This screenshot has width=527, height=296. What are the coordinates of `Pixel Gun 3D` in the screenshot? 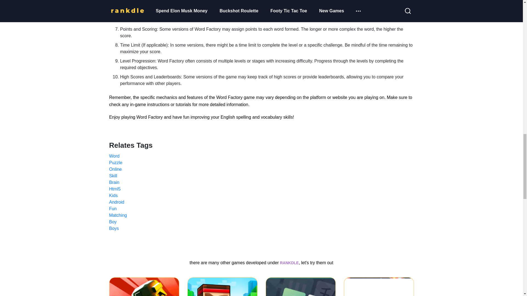 It's located at (222, 287).